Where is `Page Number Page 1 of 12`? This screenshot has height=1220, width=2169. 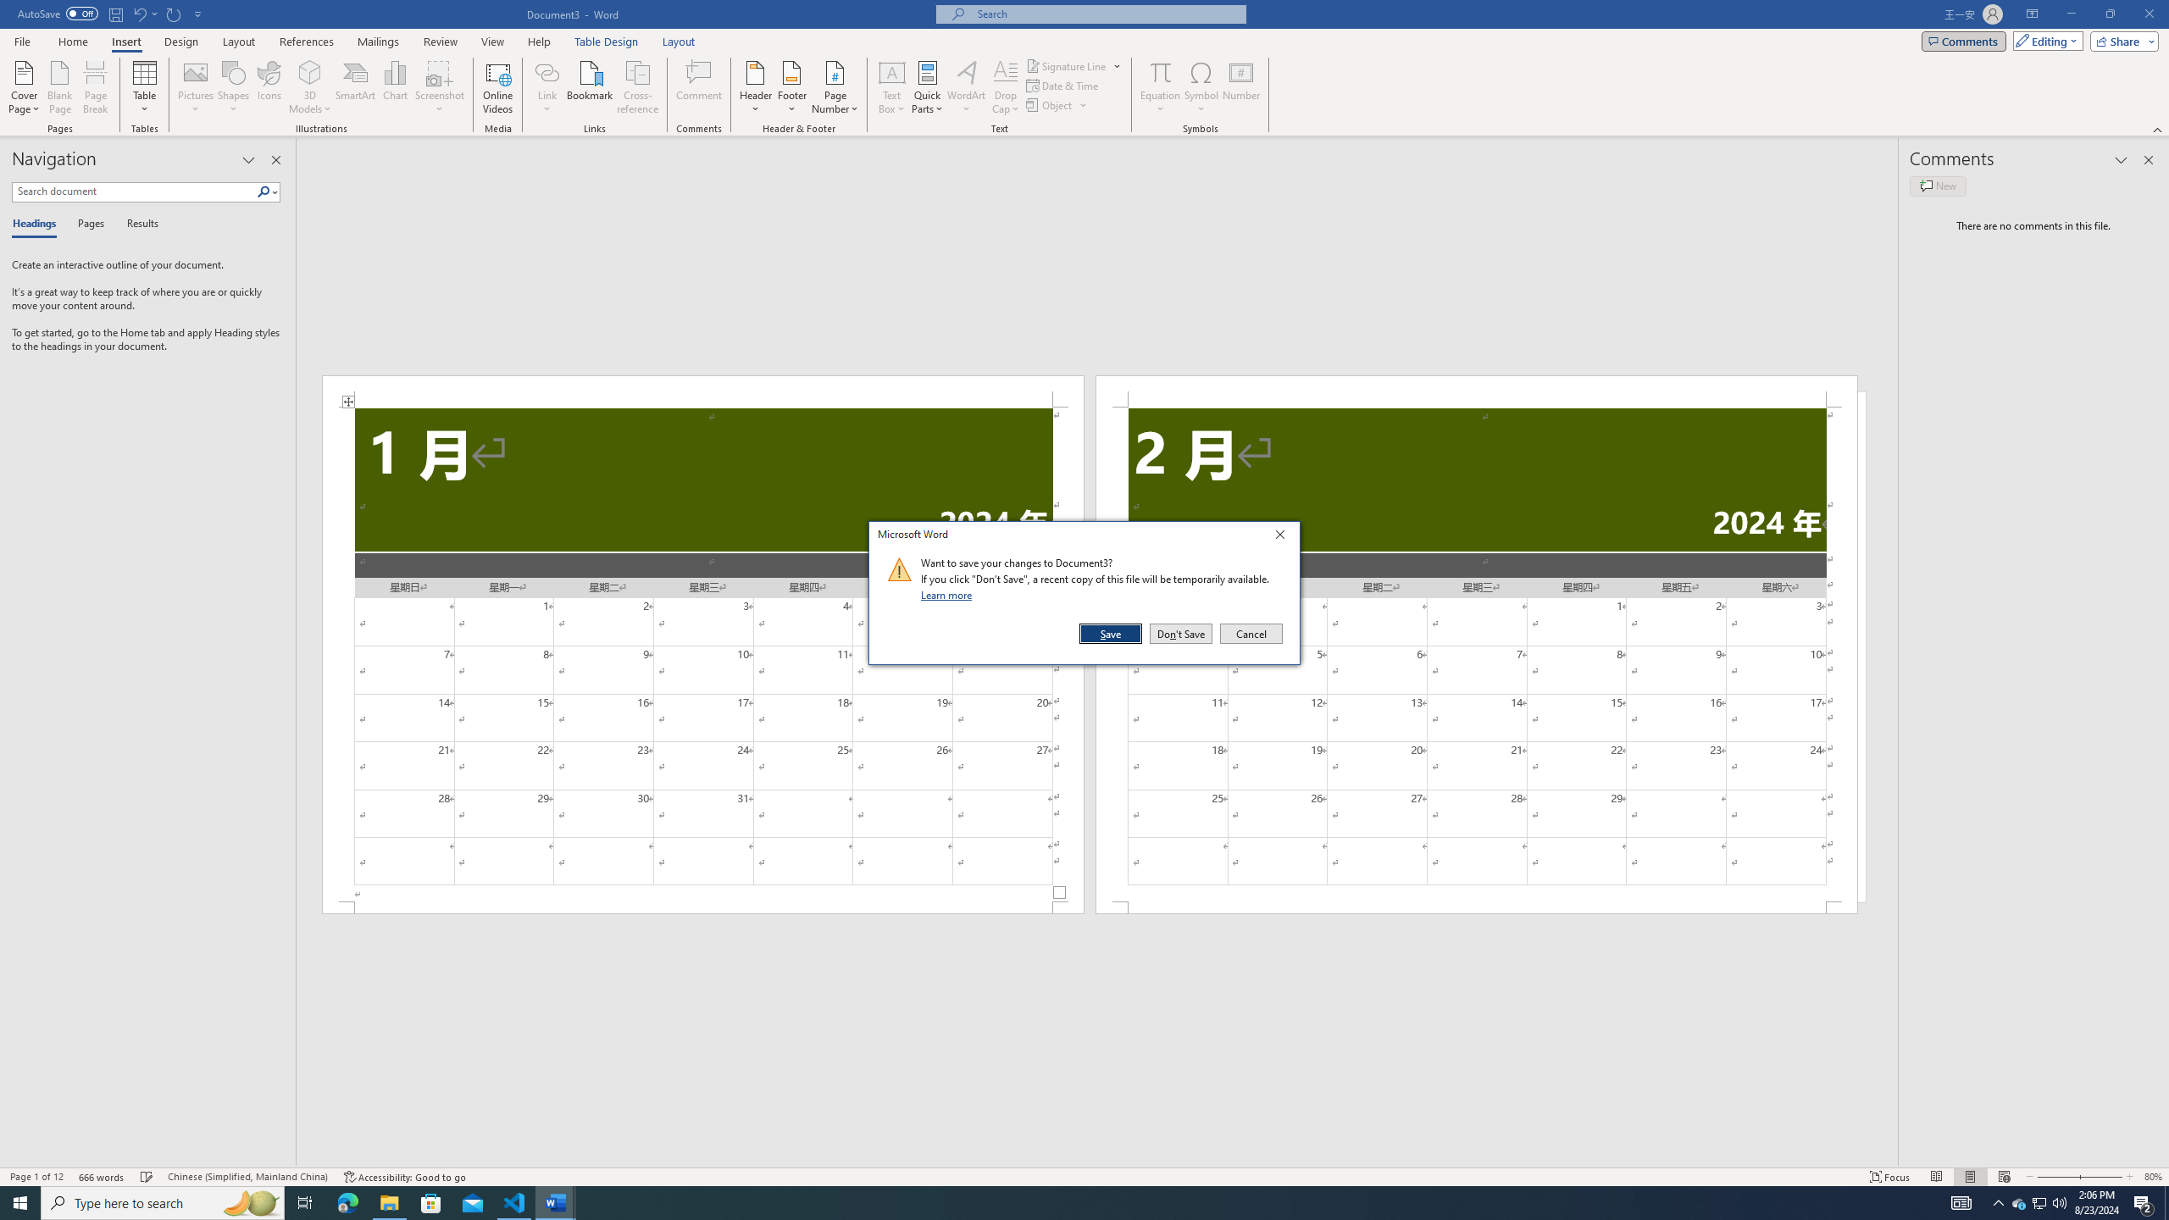
Page Number Page 1 of 12 is located at coordinates (36, 1177).